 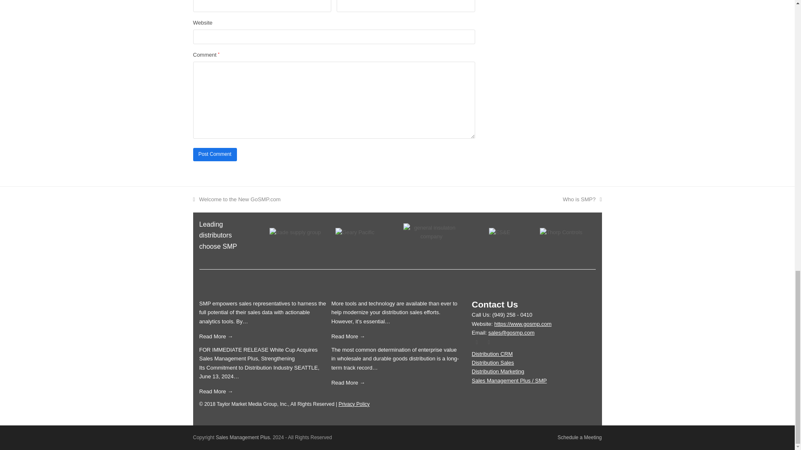 What do you see at coordinates (295, 232) in the screenshot?
I see `trade supply group` at bounding box center [295, 232].